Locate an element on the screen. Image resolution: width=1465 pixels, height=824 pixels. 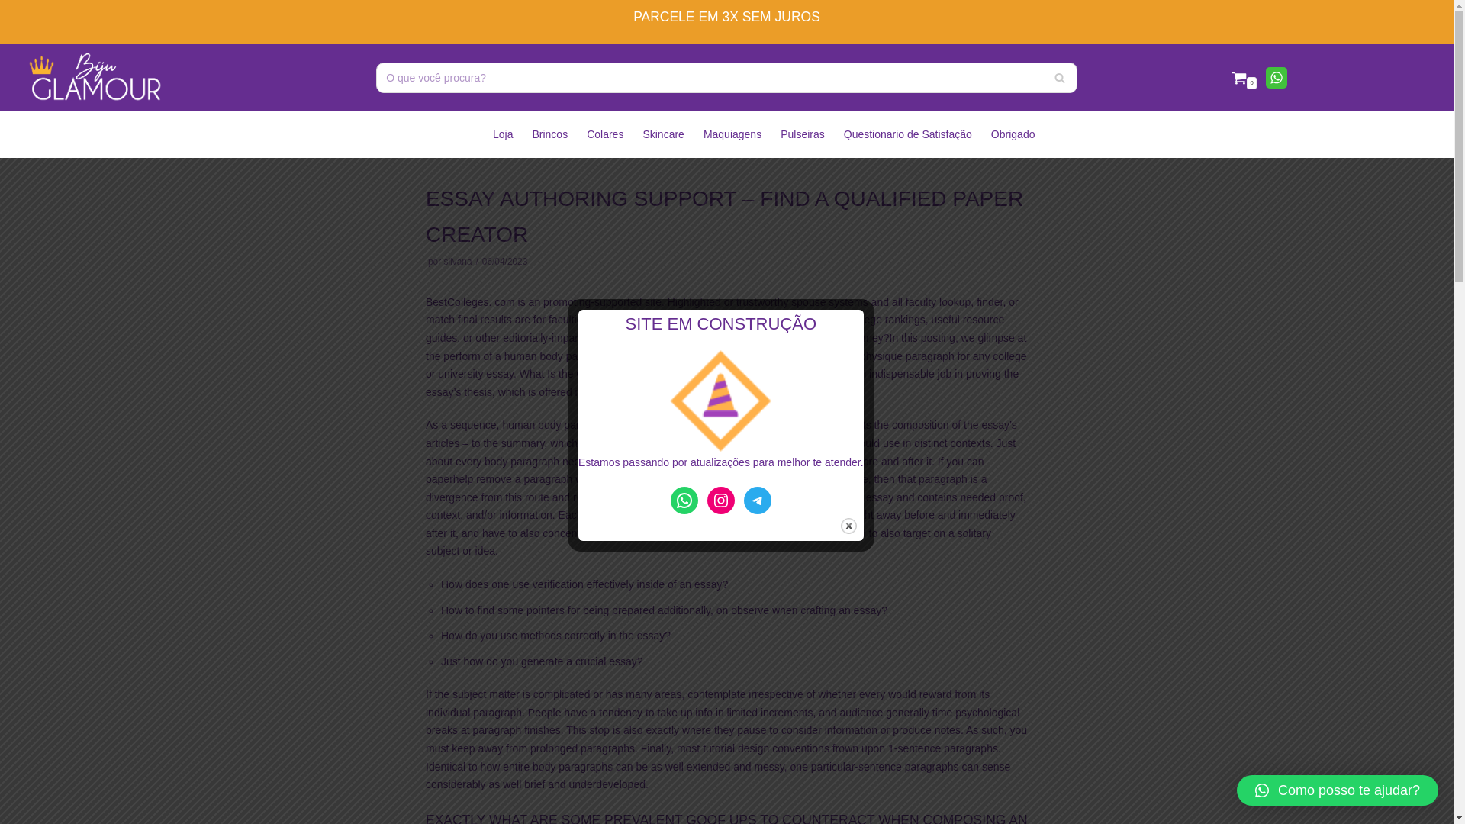
silvana is located at coordinates (458, 261).